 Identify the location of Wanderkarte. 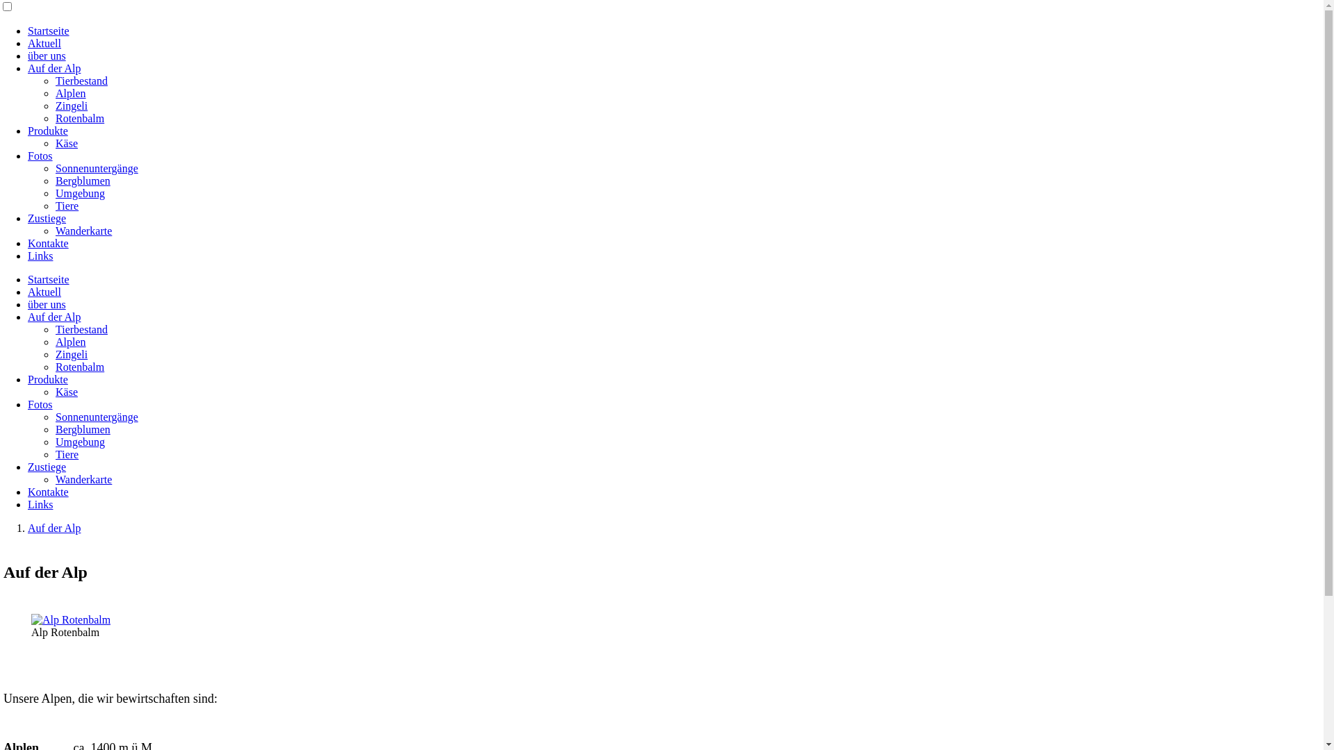
(83, 479).